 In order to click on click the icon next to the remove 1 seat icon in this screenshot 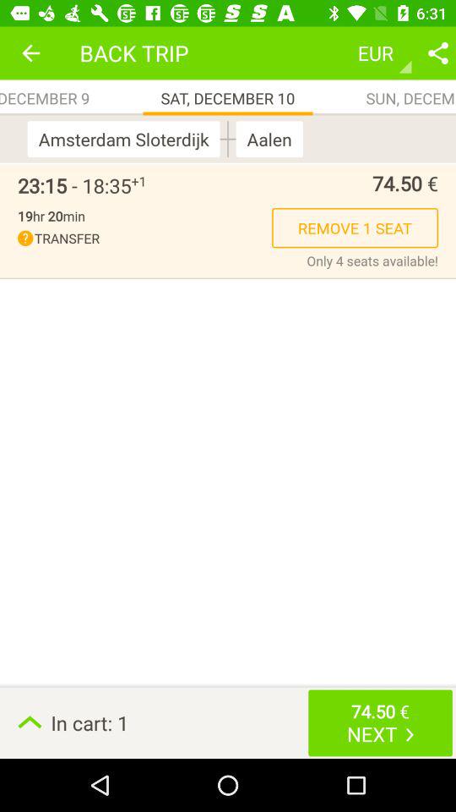, I will do `click(145, 239)`.